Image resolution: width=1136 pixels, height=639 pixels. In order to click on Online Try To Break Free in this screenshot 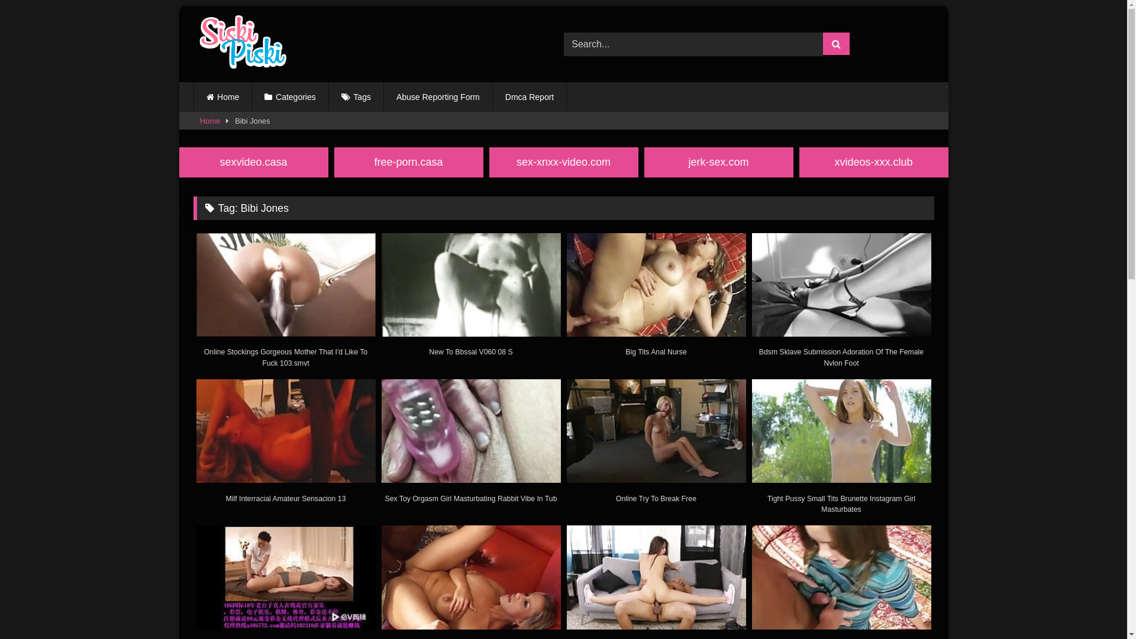, I will do `click(657, 446)`.